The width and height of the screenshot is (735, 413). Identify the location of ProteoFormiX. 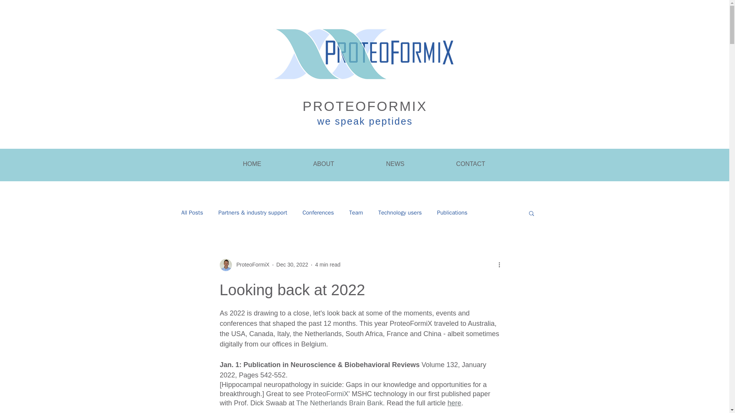
(251, 265).